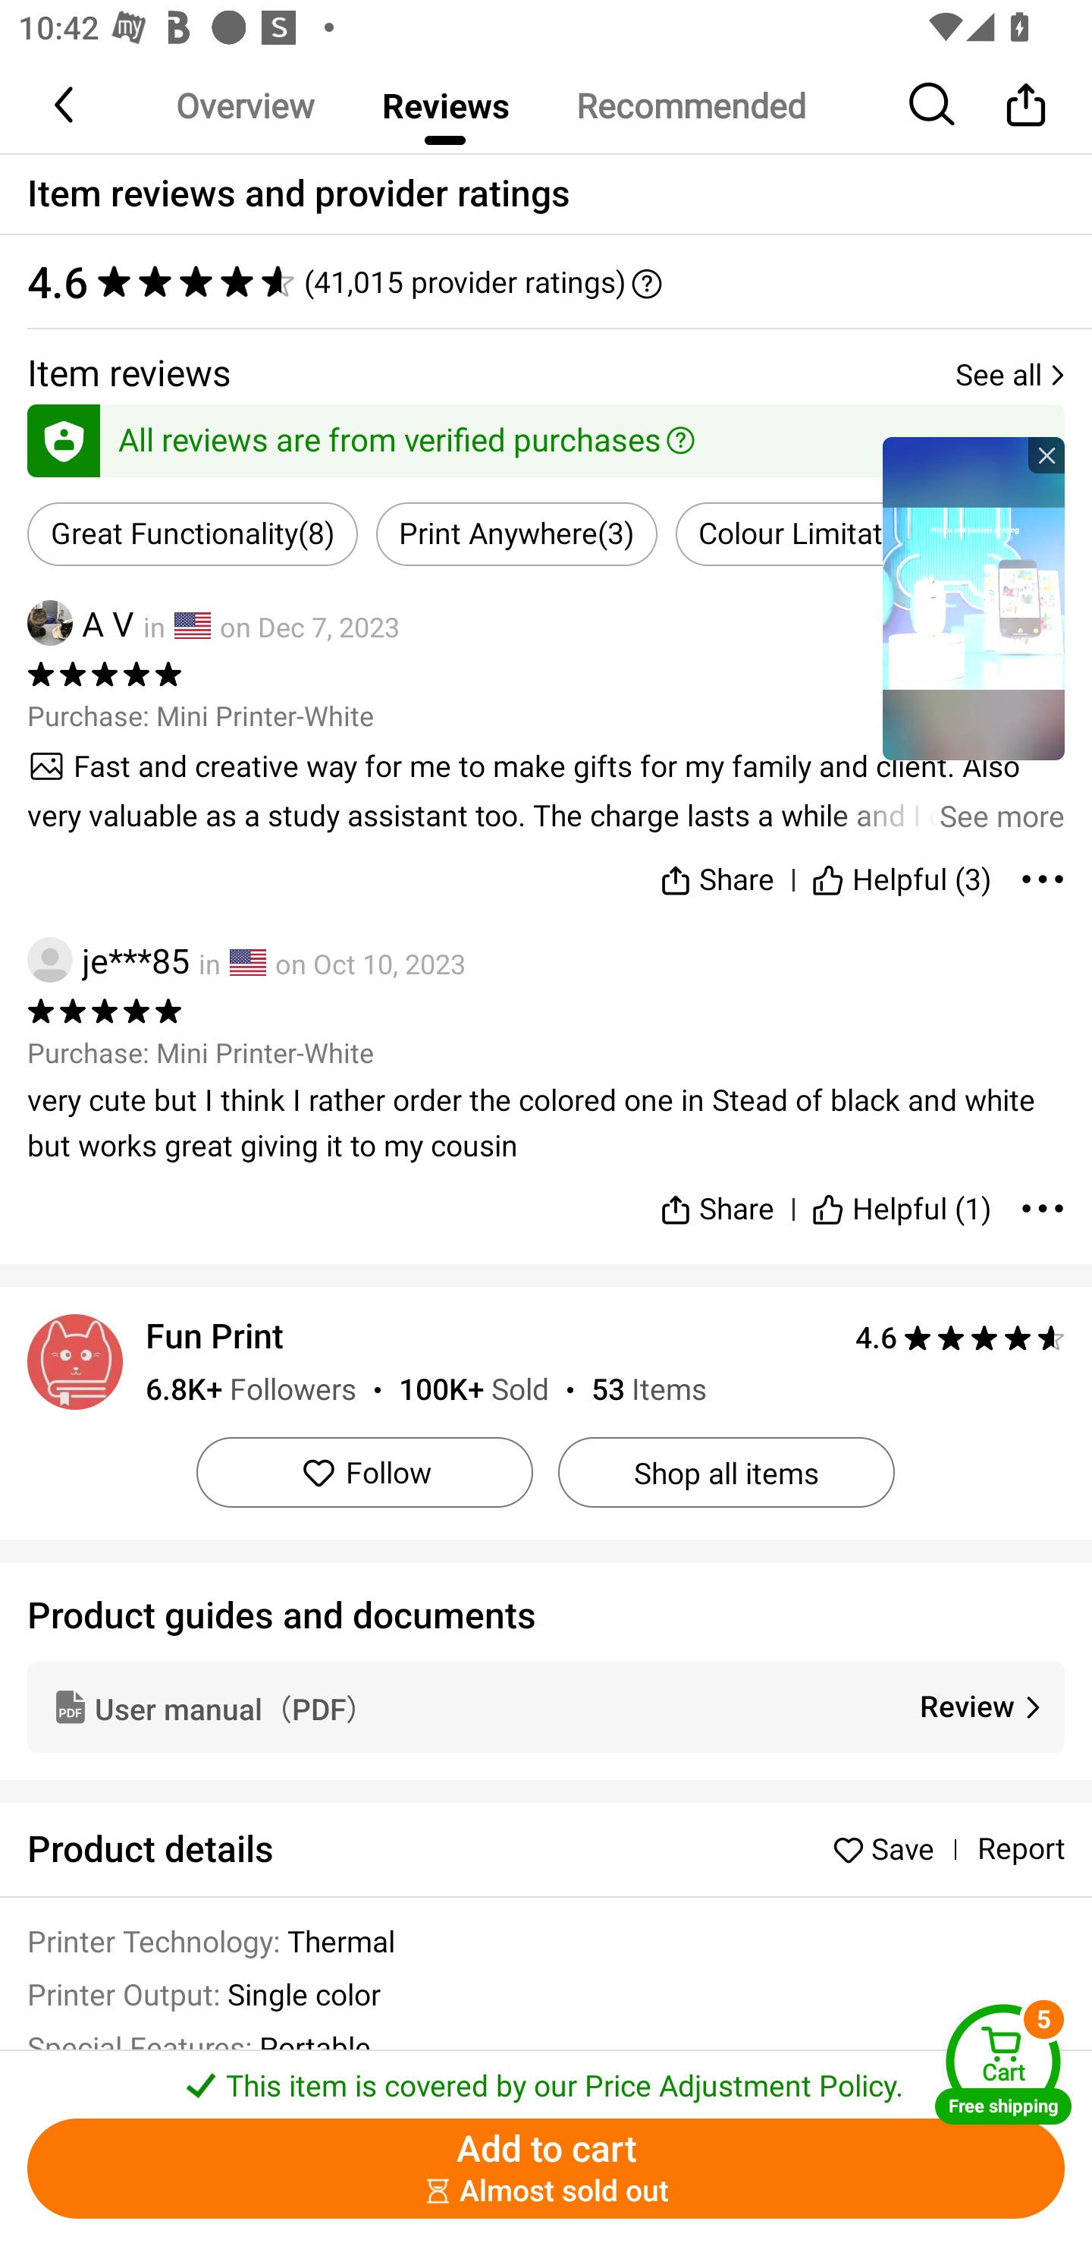  I want to click on Overview, so click(245, 105).